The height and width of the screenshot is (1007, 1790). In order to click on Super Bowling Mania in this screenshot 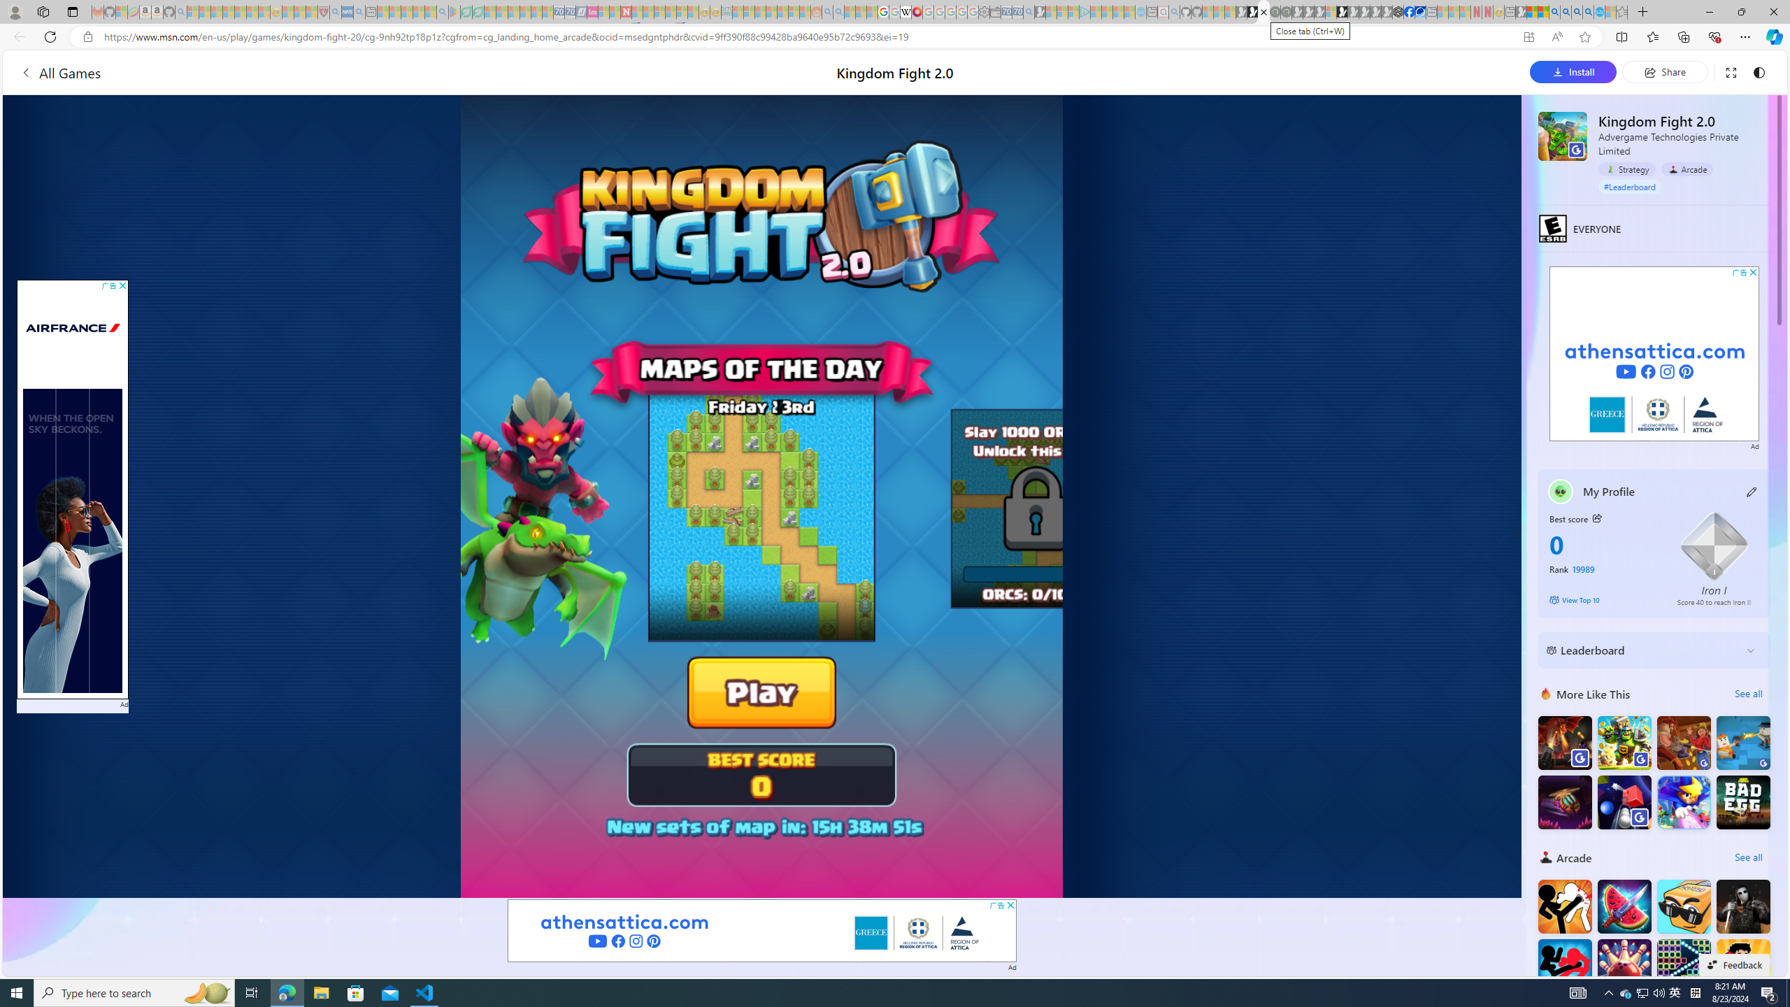, I will do `click(1624, 966)`.